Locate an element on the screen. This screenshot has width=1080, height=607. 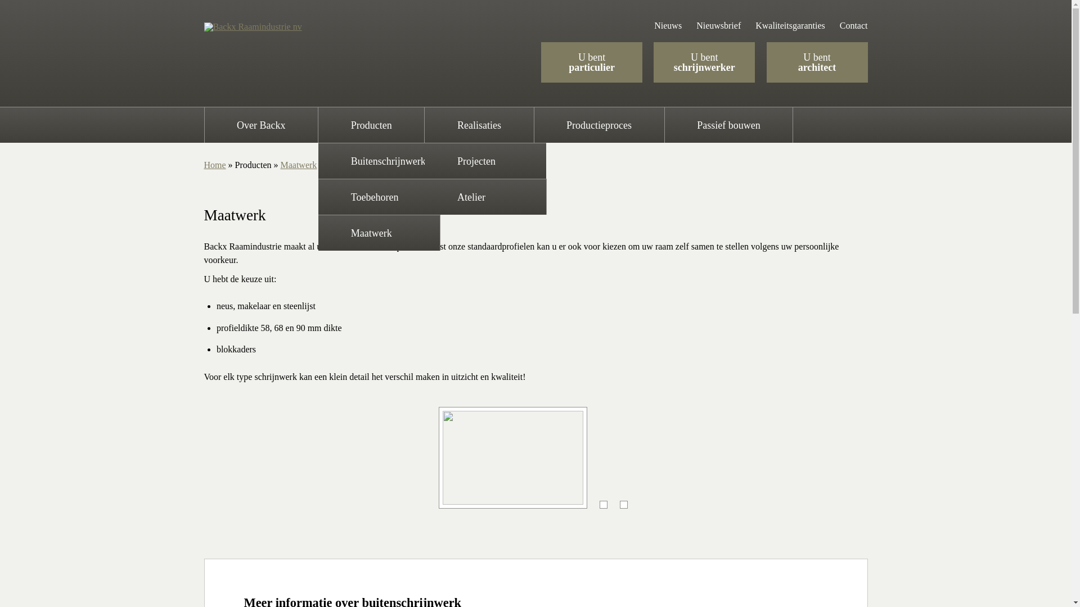
Atelier is located at coordinates (485, 197).